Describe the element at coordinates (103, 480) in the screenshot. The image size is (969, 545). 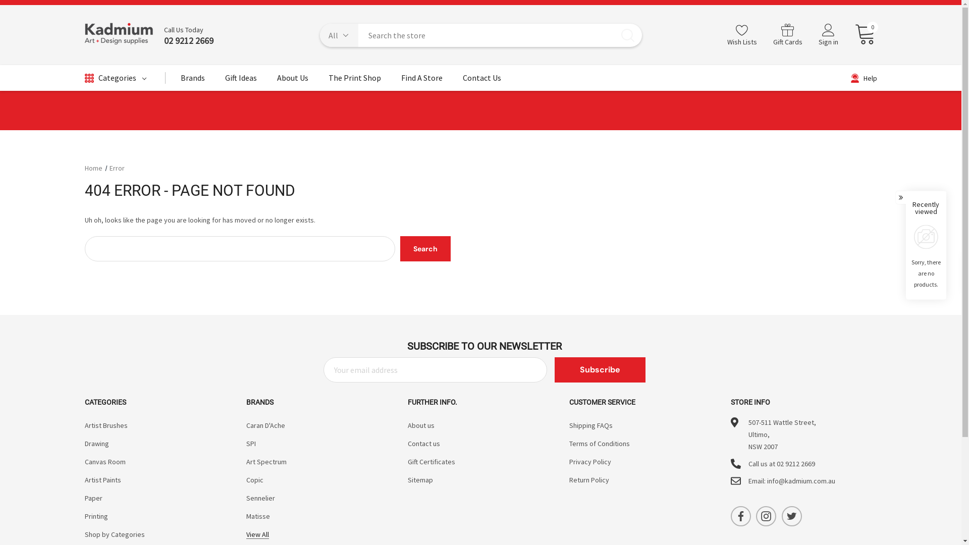
I see `Artist Paints` at that location.